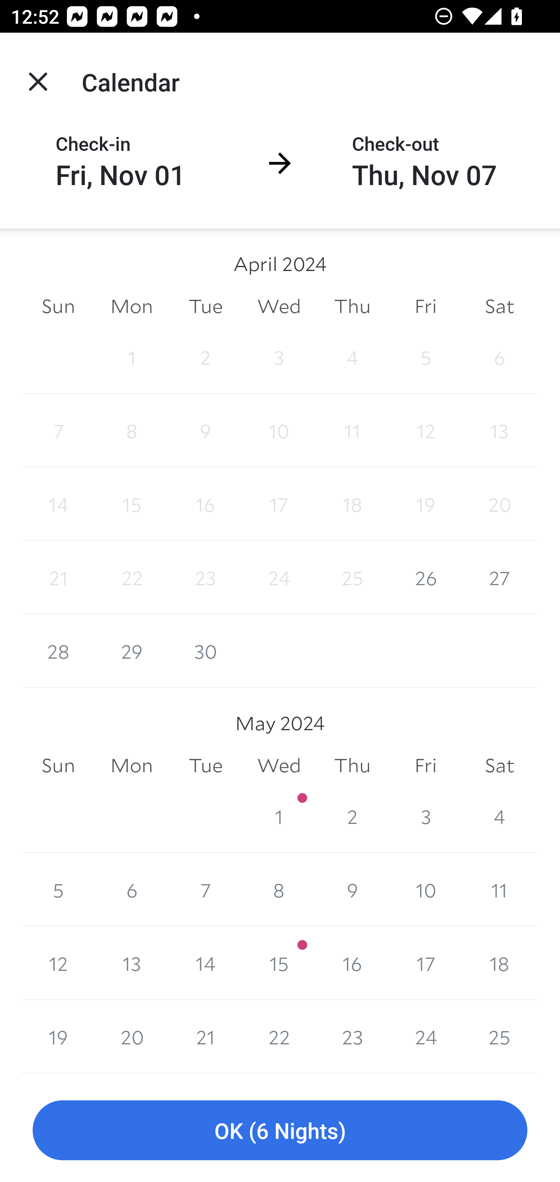  I want to click on Thu, so click(352, 306).